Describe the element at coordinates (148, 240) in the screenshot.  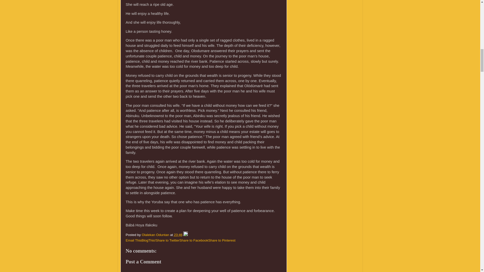
I see `BlogThis!` at that location.